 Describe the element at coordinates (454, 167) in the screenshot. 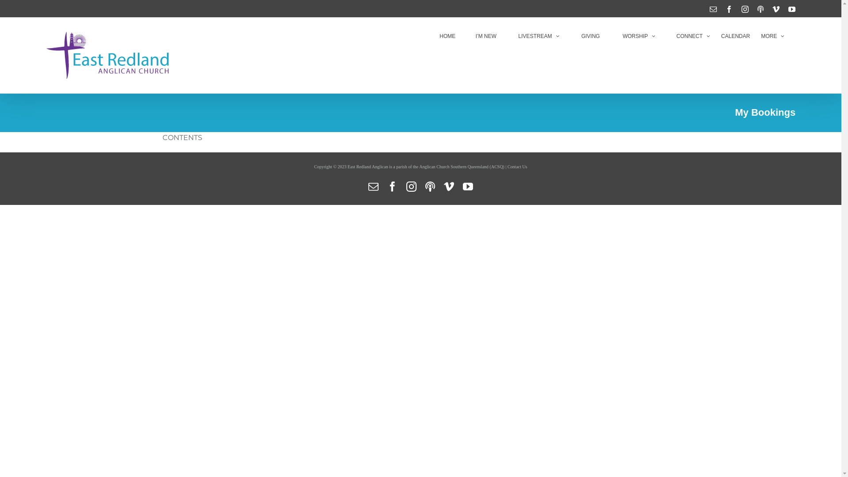

I see `Anglican Church Southern Queensland` at that location.